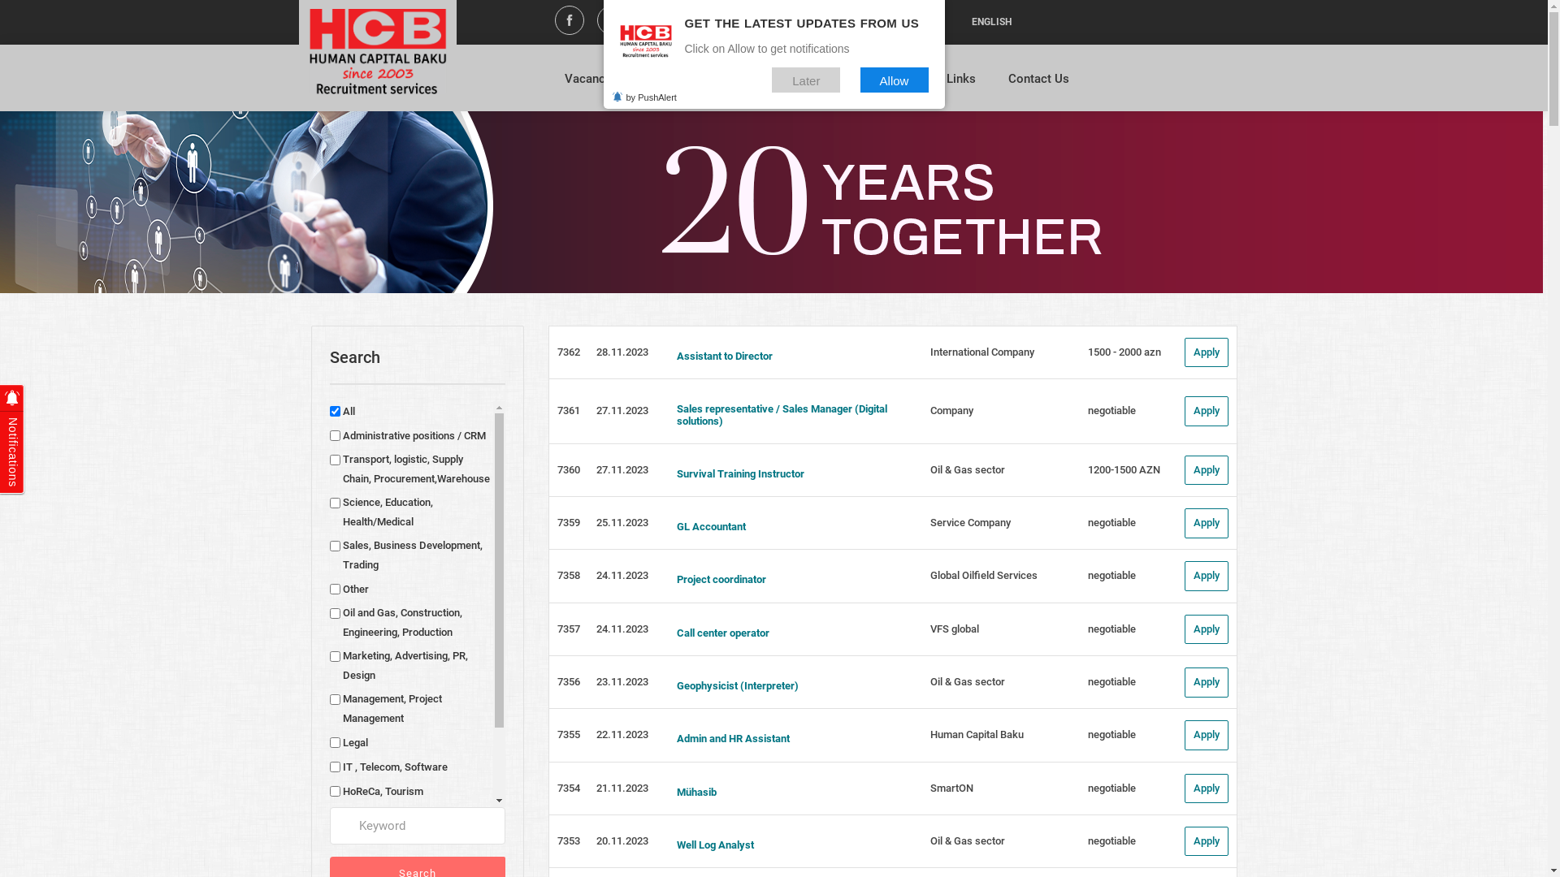  I want to click on 24.11.2023, so click(622, 629).